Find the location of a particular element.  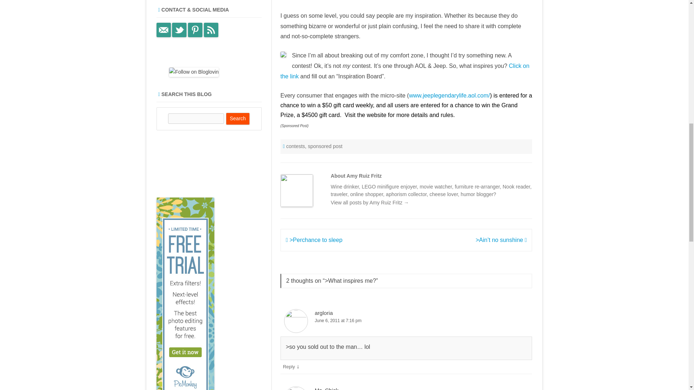

contests is located at coordinates (296, 146).